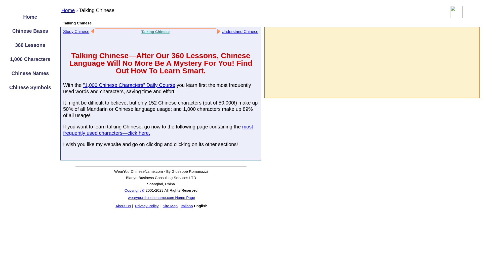 Image resolution: width=483 pixels, height=272 pixels. Describe the element at coordinates (146, 206) in the screenshot. I see `Privacy Policy` at that location.